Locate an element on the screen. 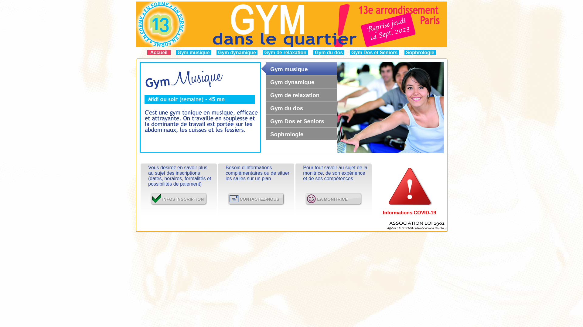  Informations COVID-19 is located at coordinates (409, 210).